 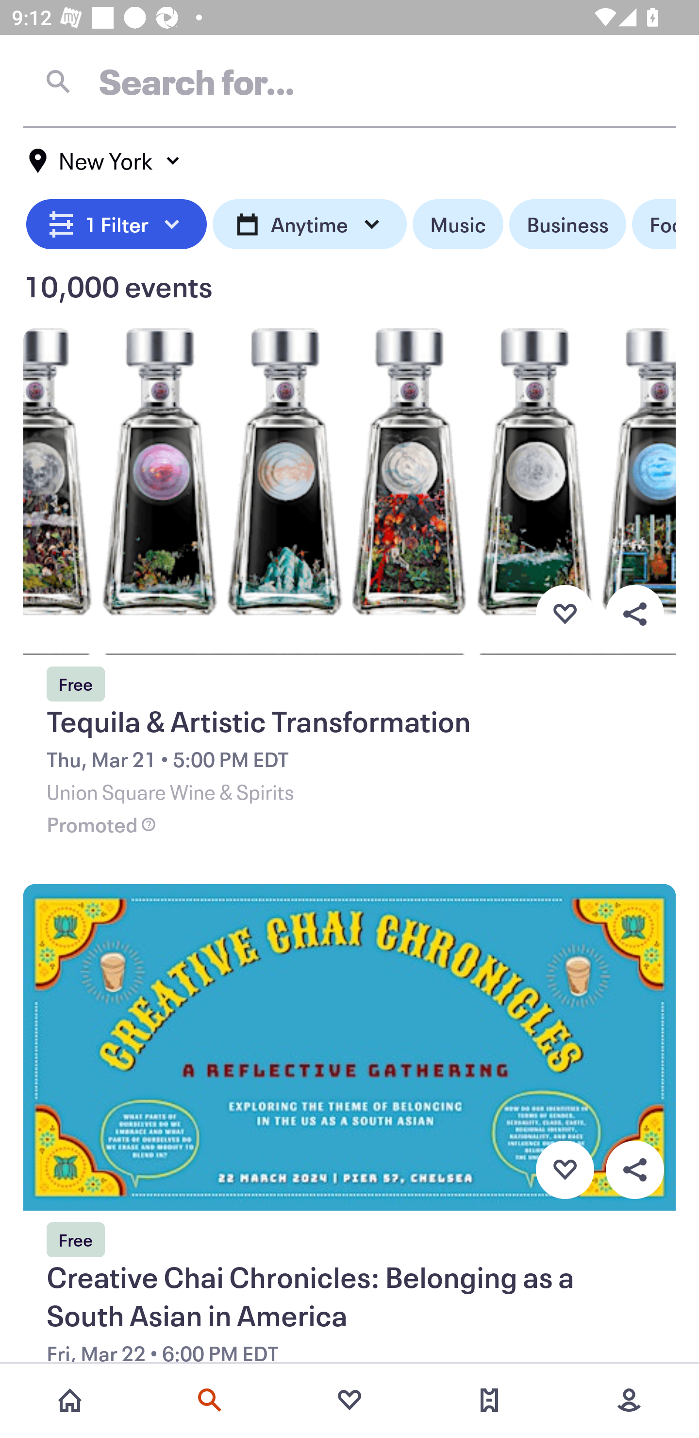 What do you see at coordinates (349, 81) in the screenshot?
I see `Search for…` at bounding box center [349, 81].